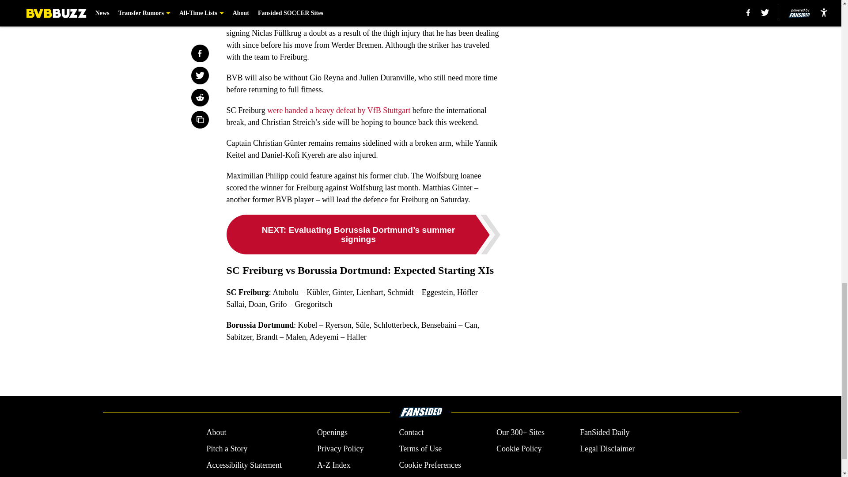  Describe the element at coordinates (411, 432) in the screenshot. I see `Contact` at that location.